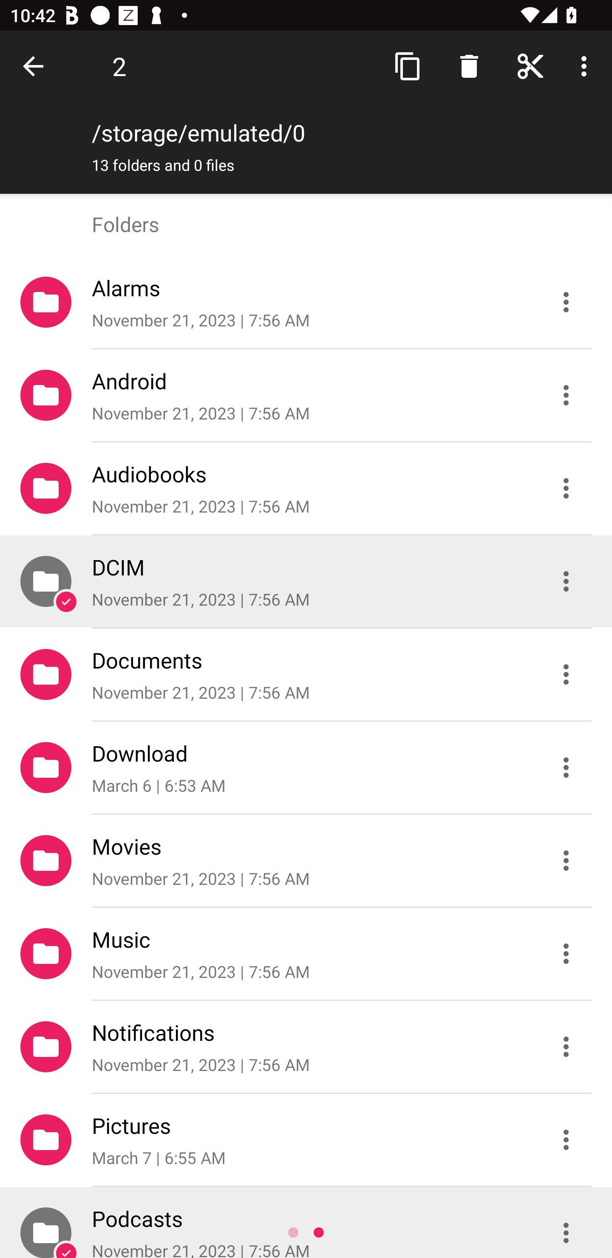 The image size is (612, 1258). Describe the element at coordinates (306, 954) in the screenshot. I see `Music November 21, 2023 | 7:56 AM` at that location.